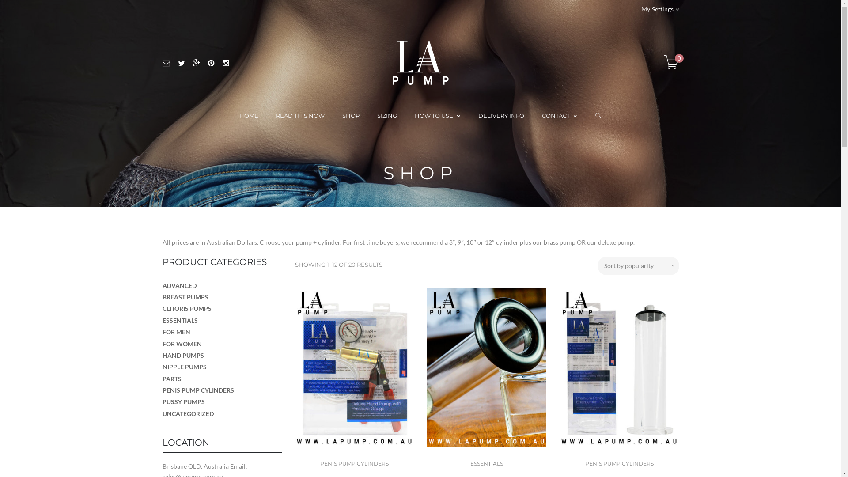 The width and height of the screenshot is (848, 477). I want to click on deluxe pump, so click(616, 242).